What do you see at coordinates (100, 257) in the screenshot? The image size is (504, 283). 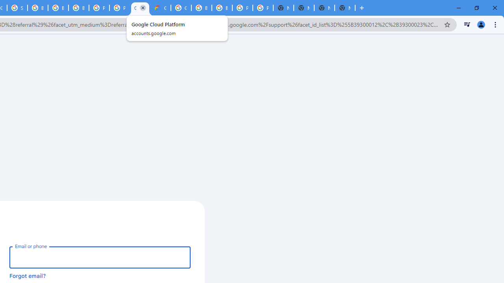 I see `Email or phone` at bounding box center [100, 257].